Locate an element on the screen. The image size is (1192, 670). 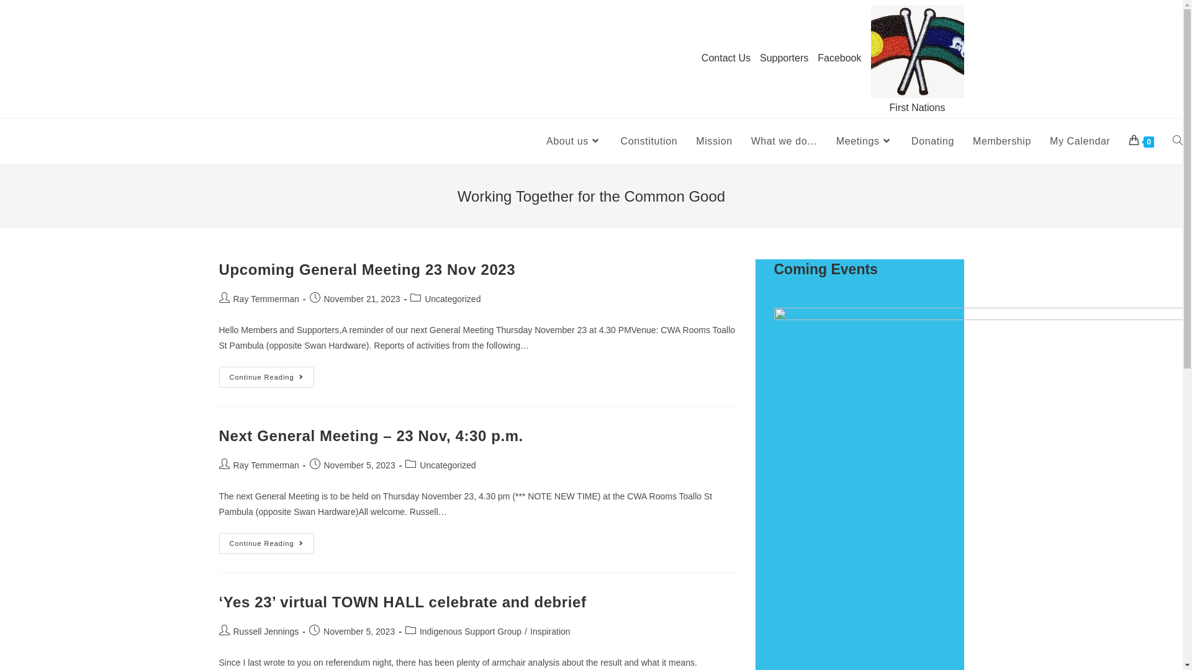
Uncategorized is located at coordinates (448, 465).